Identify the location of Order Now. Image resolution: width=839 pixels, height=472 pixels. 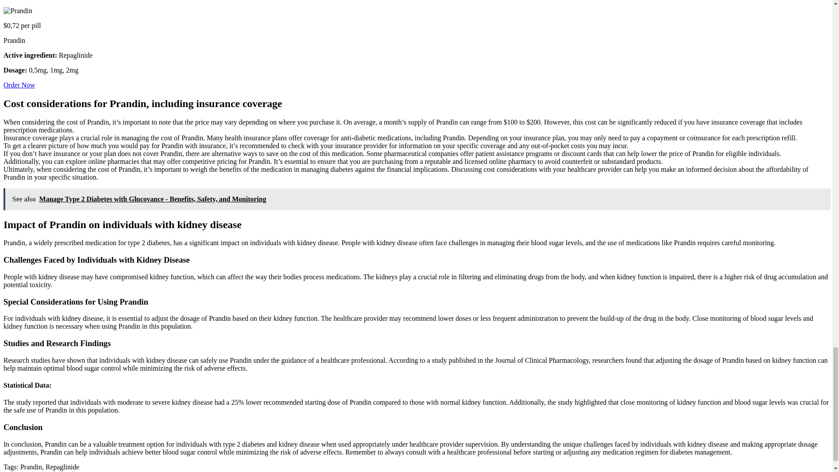
(19, 85).